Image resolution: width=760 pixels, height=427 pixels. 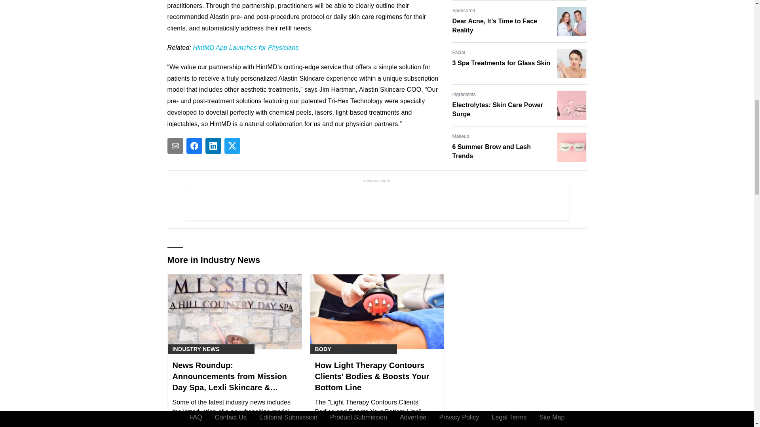 I want to click on Sponsored, so click(x=464, y=10).